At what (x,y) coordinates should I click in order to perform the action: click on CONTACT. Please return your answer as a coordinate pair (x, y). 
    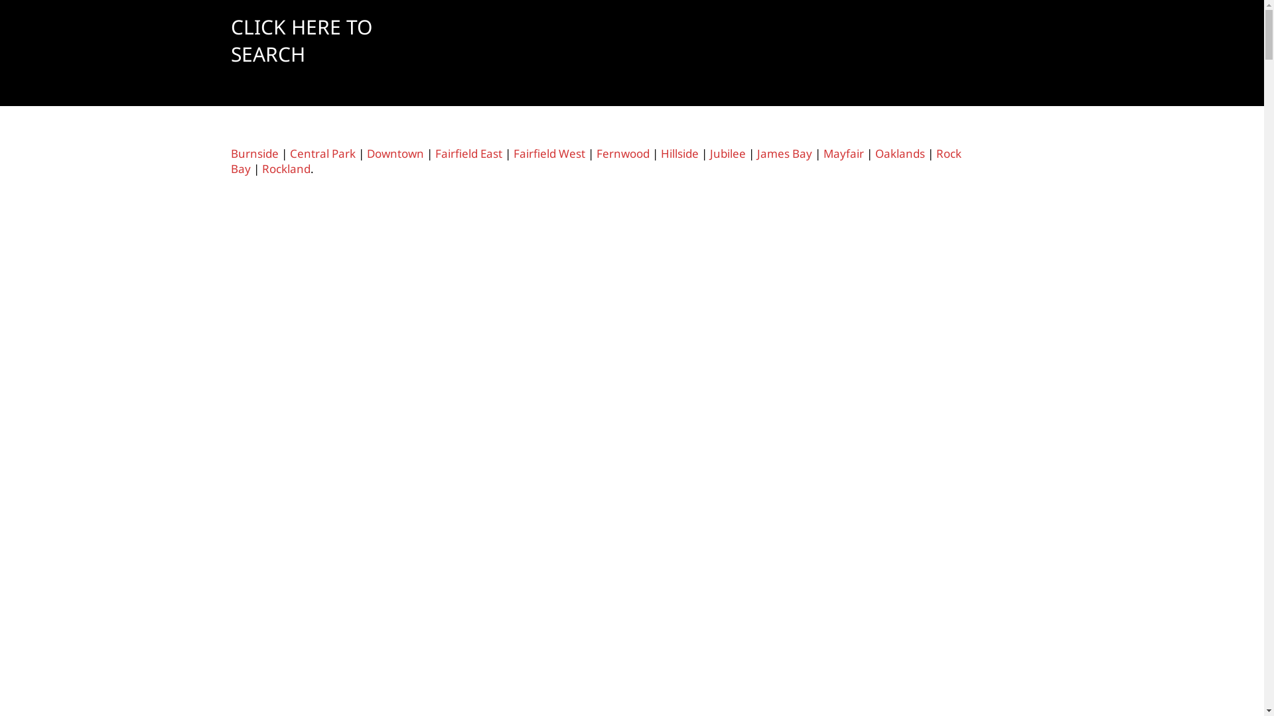
    Looking at the image, I should click on (1005, 42).